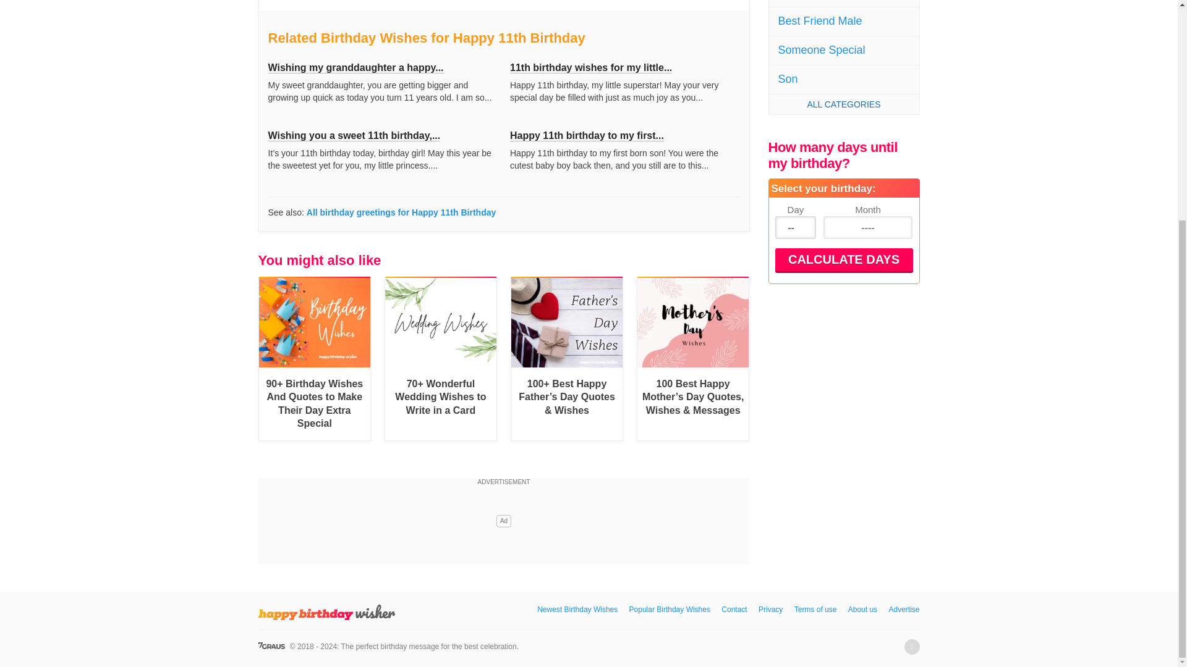 The image size is (1187, 667). I want to click on RSS do Happy Birthday Wisher, so click(911, 646).